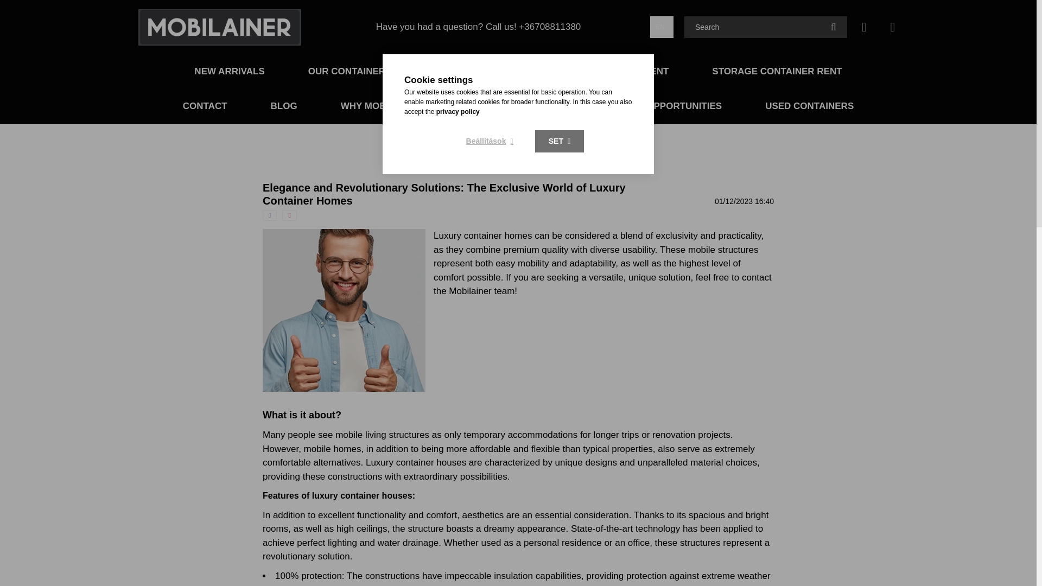 This screenshot has height=586, width=1042. I want to click on OUR CONTAINERS, so click(351, 72).